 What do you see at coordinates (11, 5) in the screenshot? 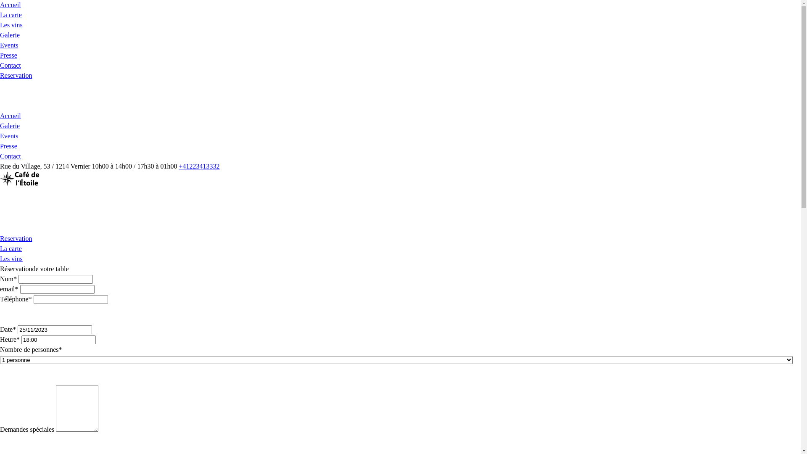
I see `Accueil` at bounding box center [11, 5].